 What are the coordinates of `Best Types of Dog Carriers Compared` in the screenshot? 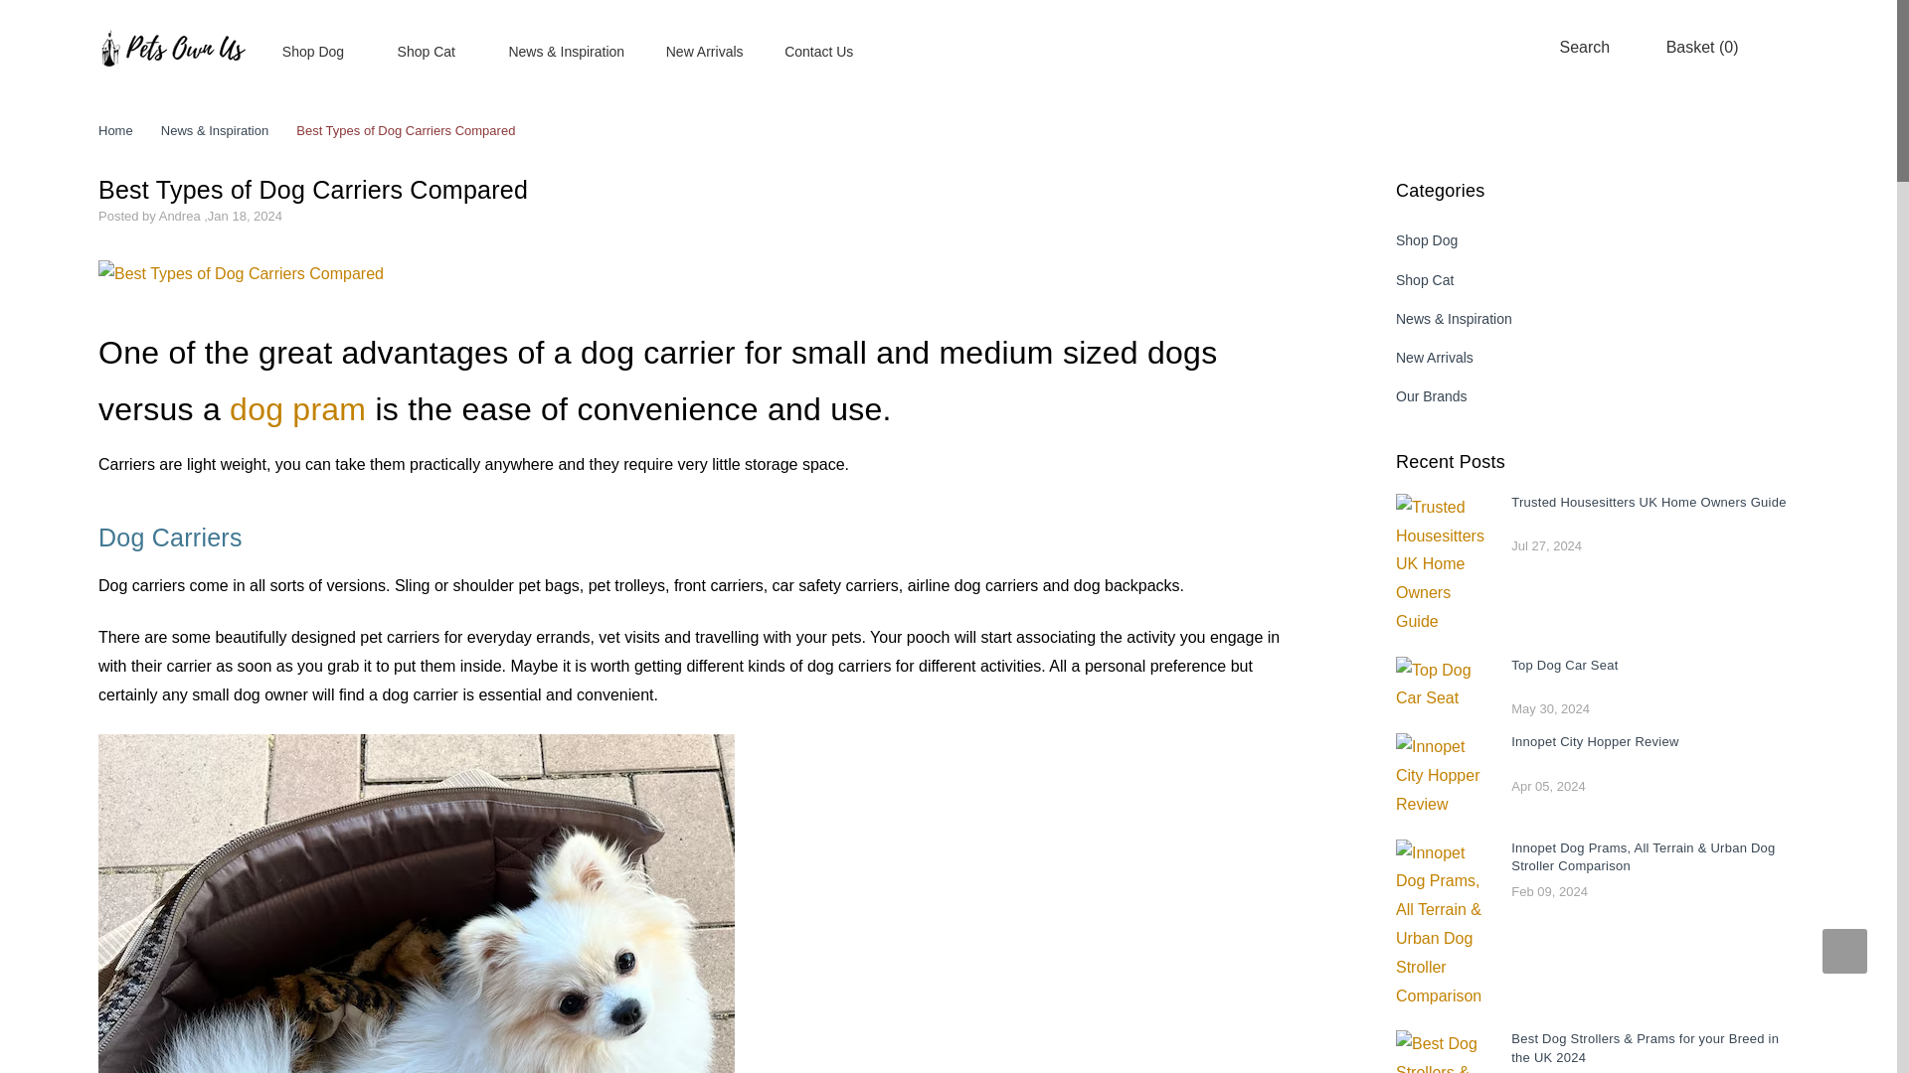 It's located at (241, 274).